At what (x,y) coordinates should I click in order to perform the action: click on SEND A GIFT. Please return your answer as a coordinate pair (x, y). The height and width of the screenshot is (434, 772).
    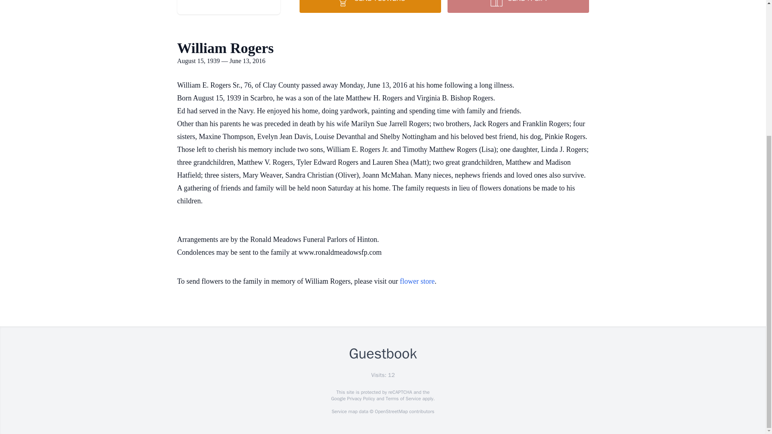
    Looking at the image, I should click on (517, 6).